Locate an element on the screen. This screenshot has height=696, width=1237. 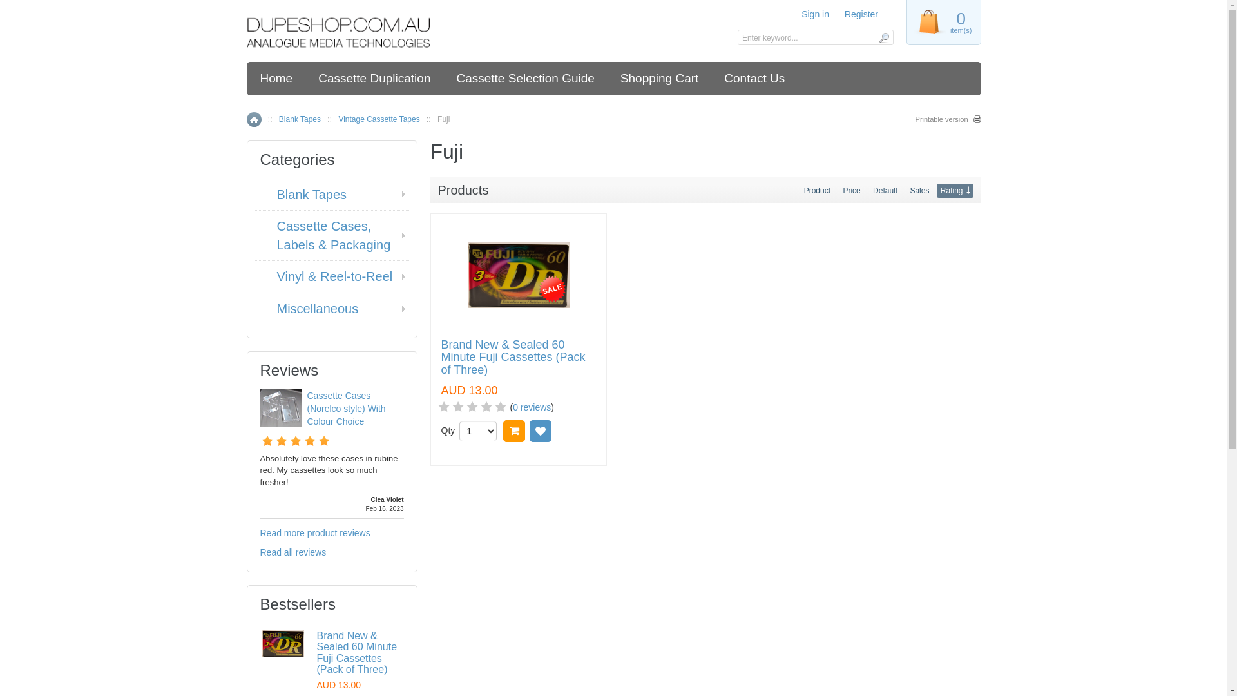
Brand New & Sealed 60 Minute Fuji Cassettes (Pack of Three) is located at coordinates (283, 644).